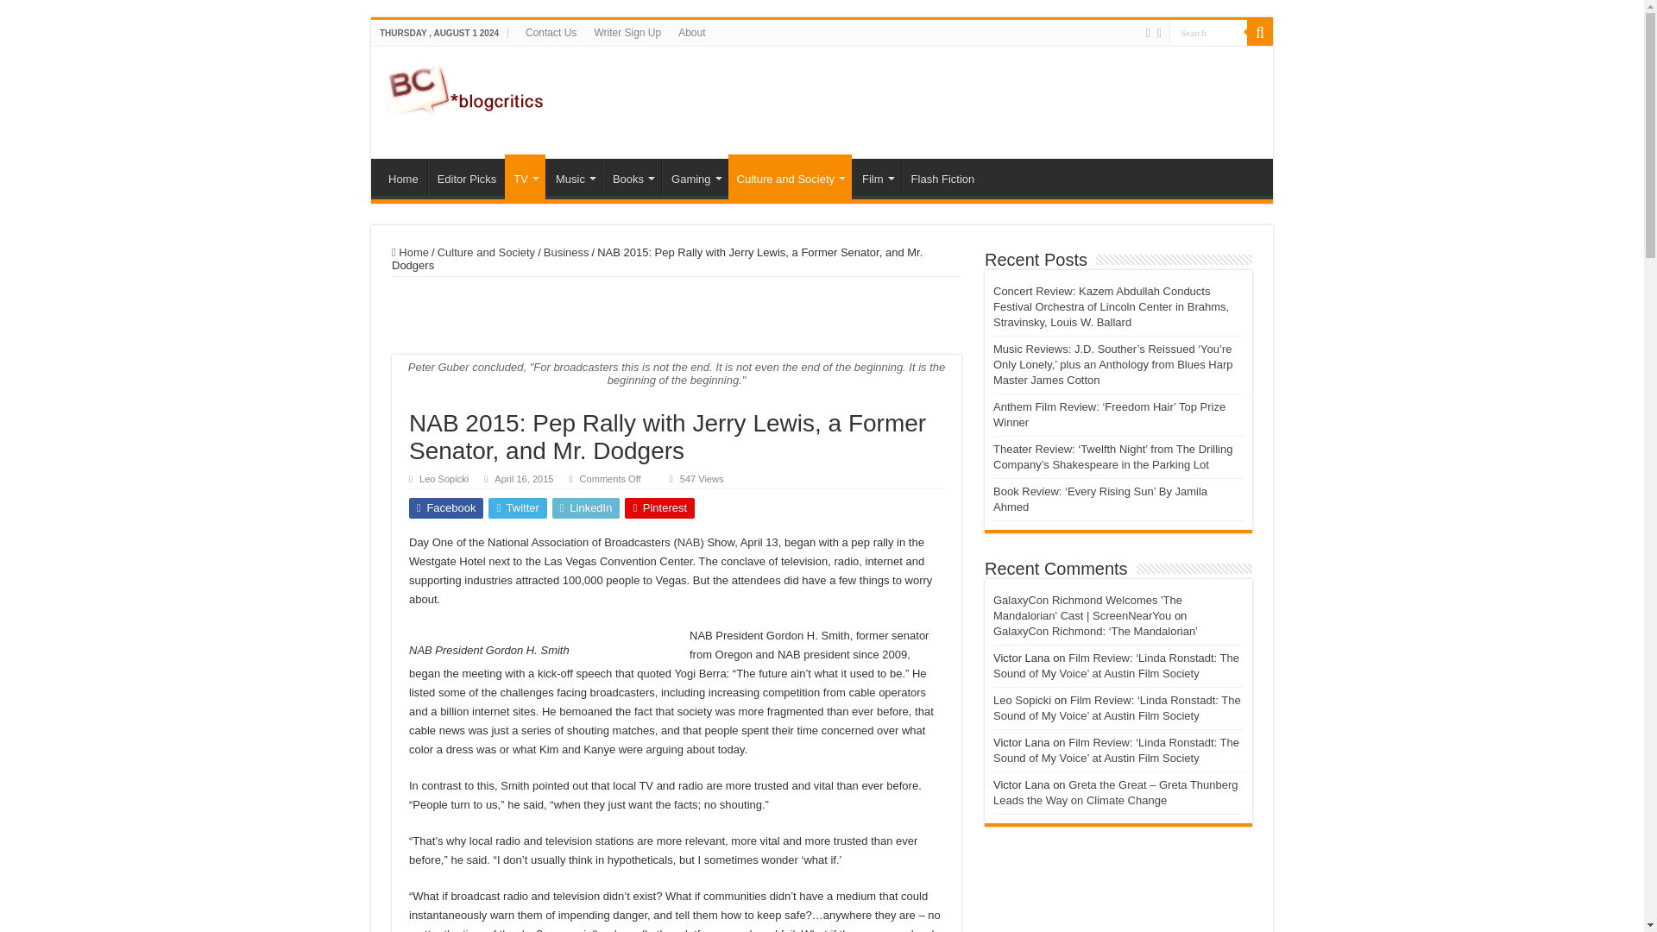 The width and height of the screenshot is (1657, 932). I want to click on Home, so click(403, 176).